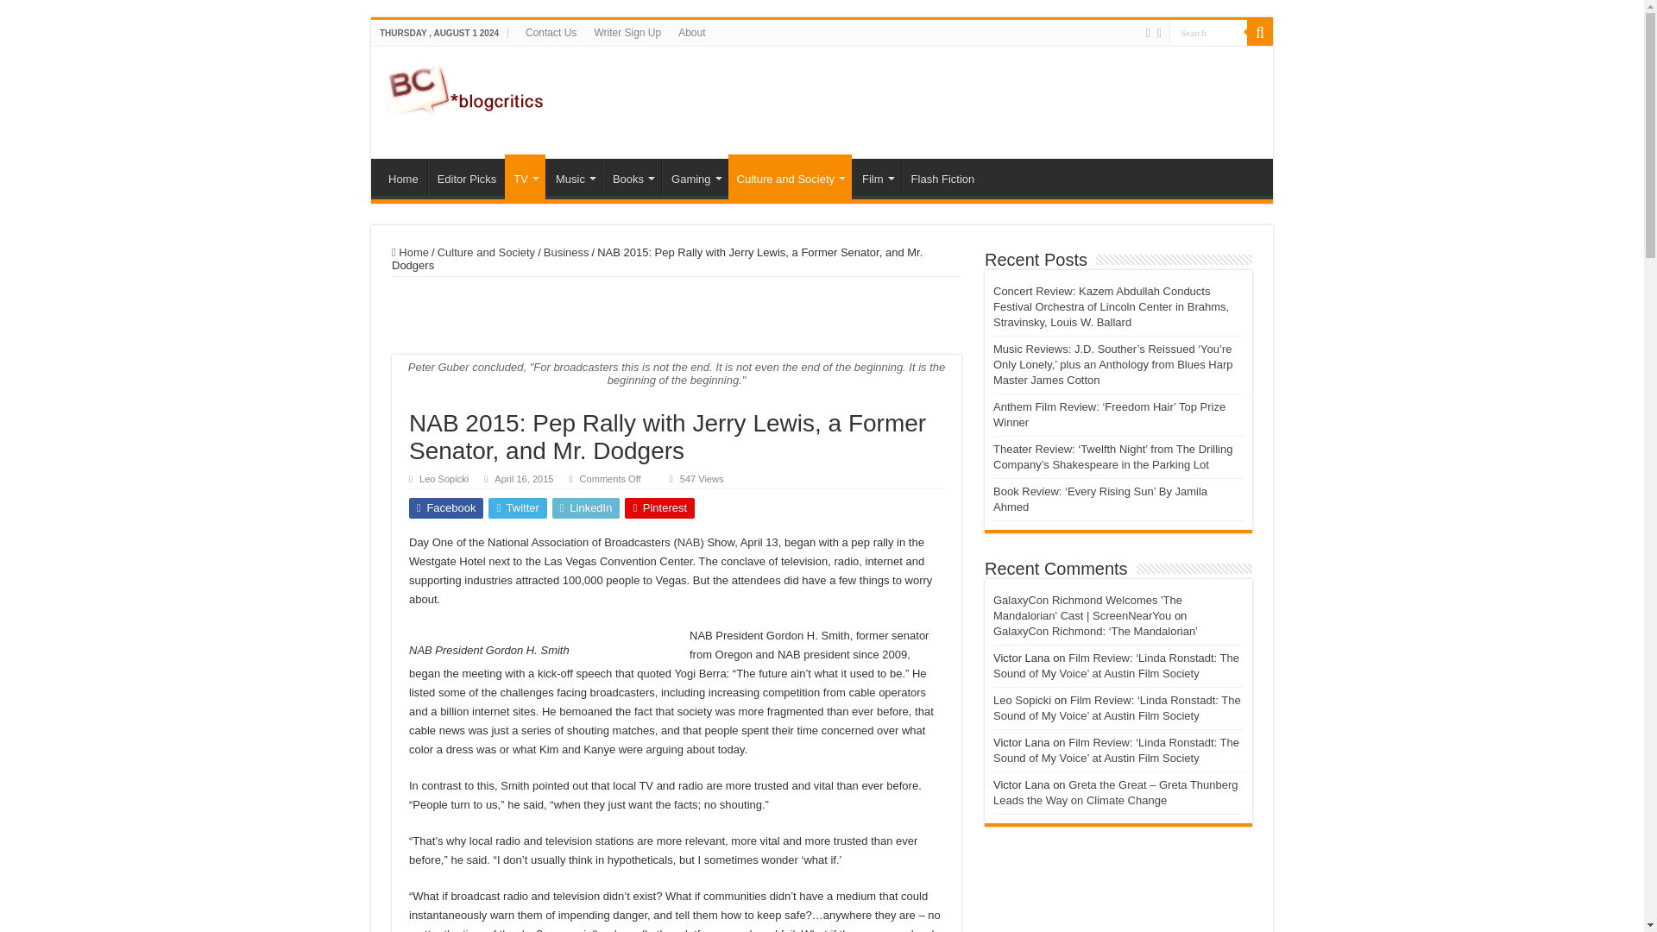 The width and height of the screenshot is (1657, 932). I want to click on Home, so click(403, 176).